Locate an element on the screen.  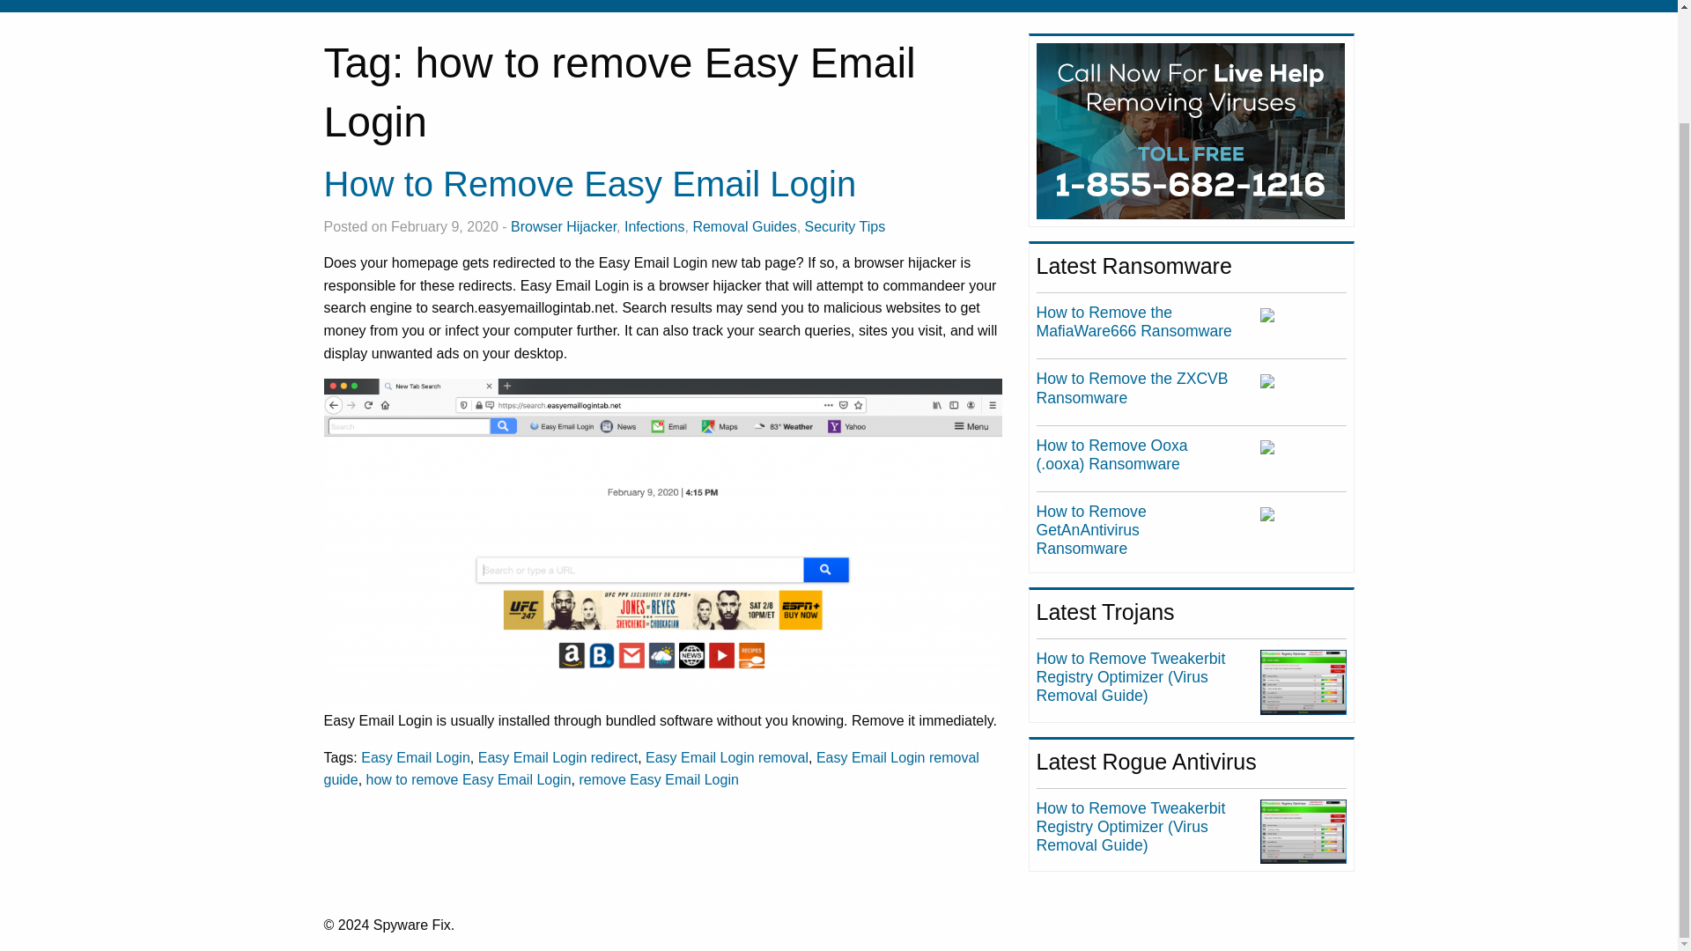
How to Remove GetAnAntivirus Ransomware is located at coordinates (1090, 530).